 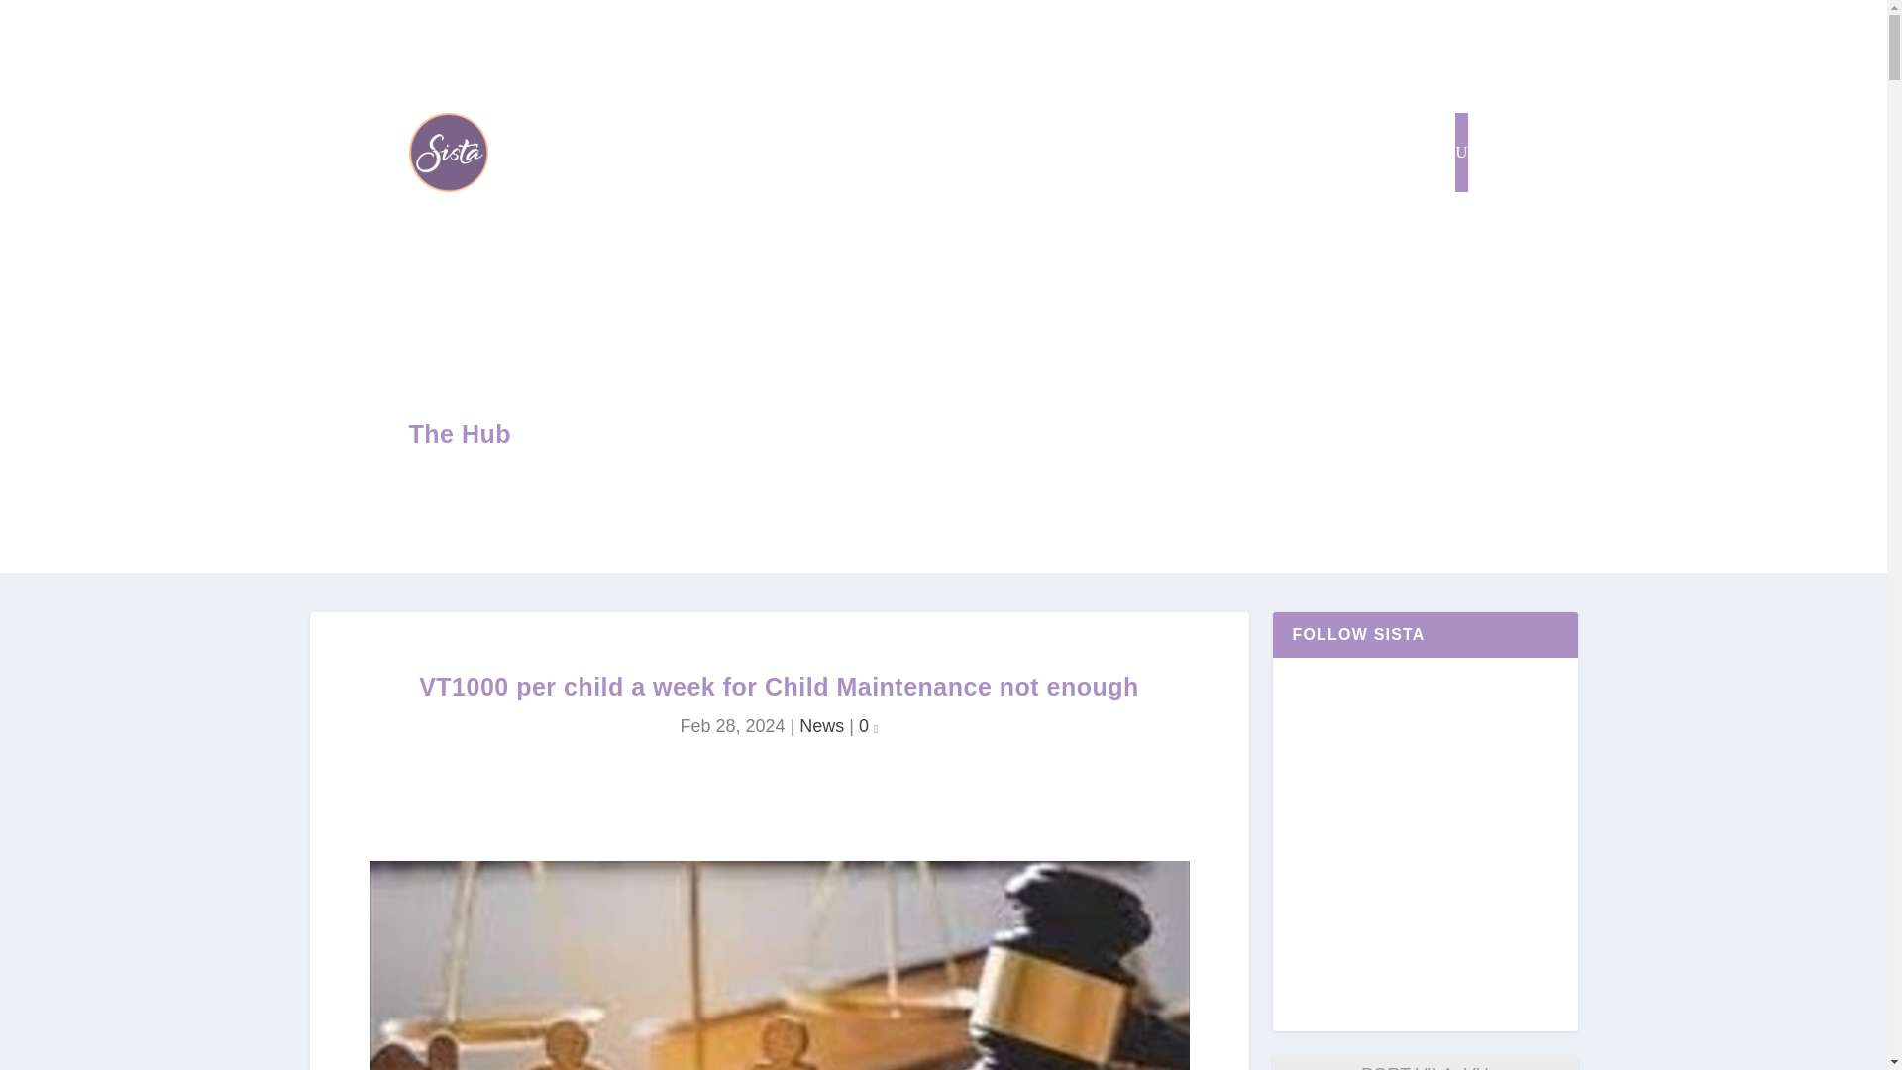 I want to click on 0, so click(x=868, y=725).